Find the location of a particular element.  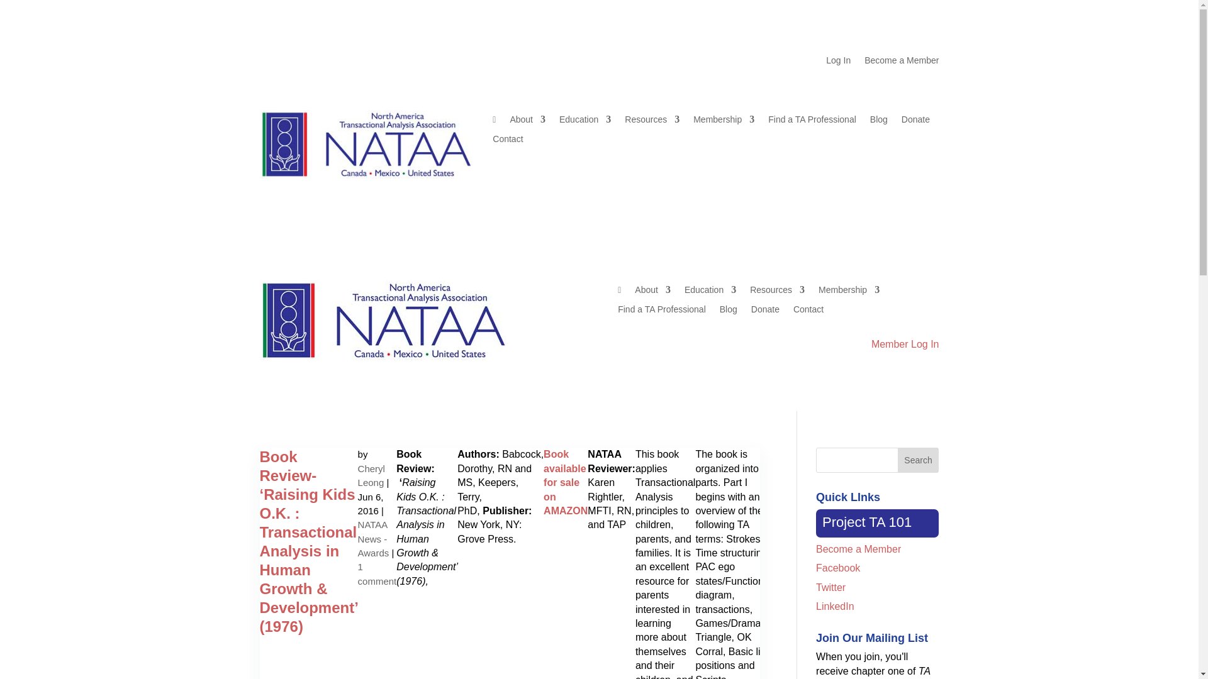

Log In is located at coordinates (838, 63).